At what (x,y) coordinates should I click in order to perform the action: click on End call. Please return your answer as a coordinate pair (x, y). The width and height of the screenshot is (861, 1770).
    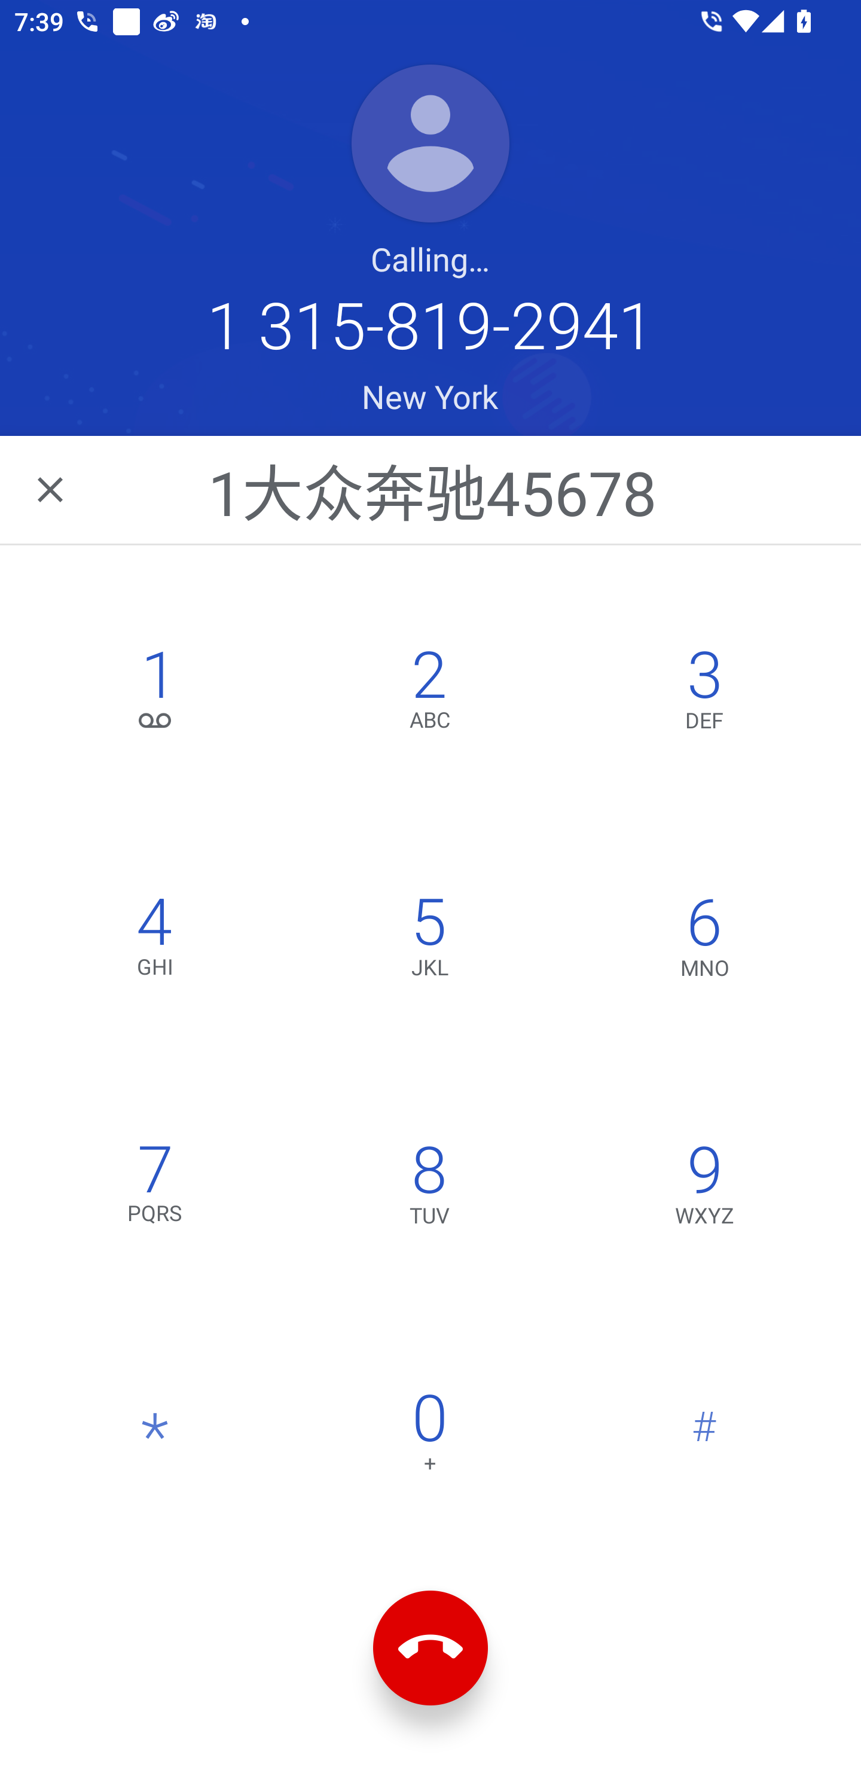
    Looking at the image, I should click on (430, 1649).